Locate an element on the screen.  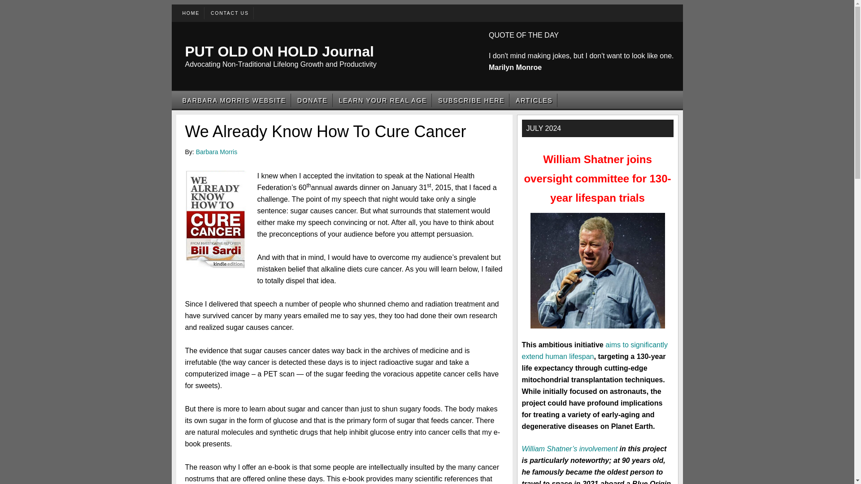
Subscribe Here is located at coordinates (471, 100).